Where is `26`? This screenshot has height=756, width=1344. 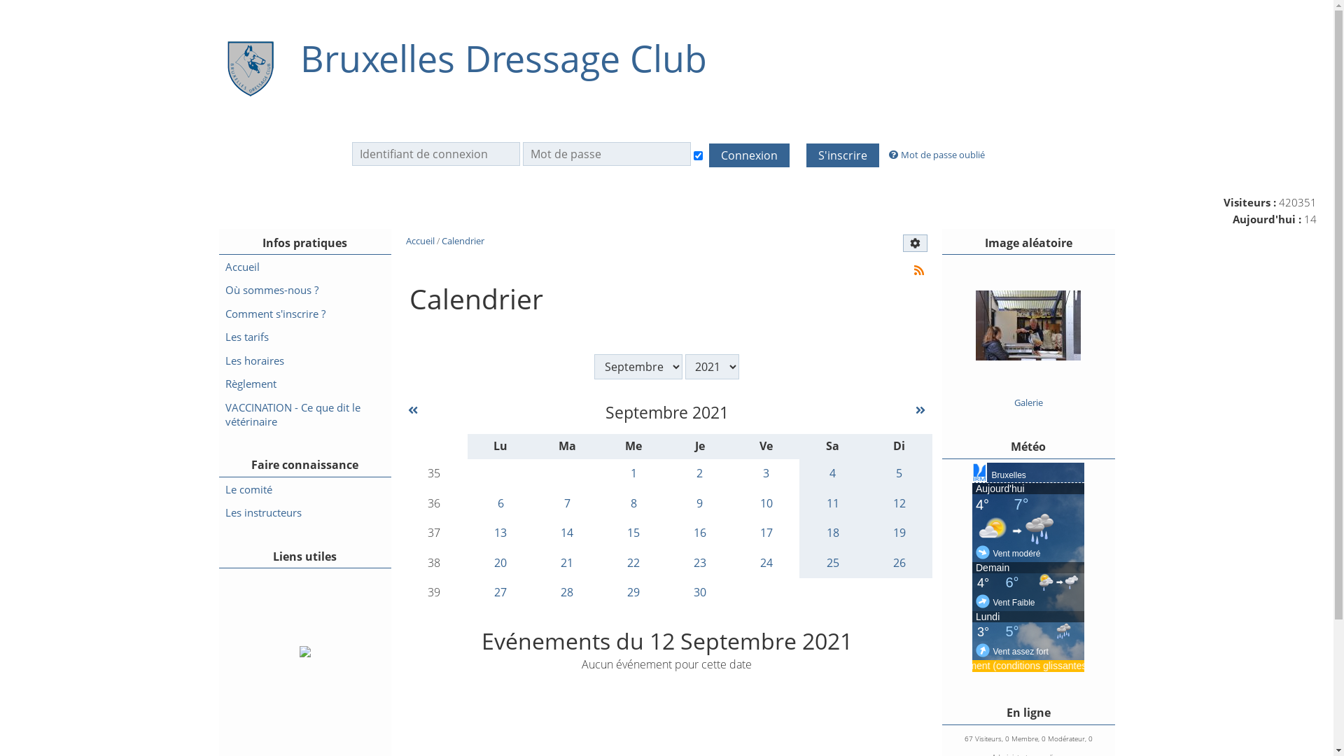 26 is located at coordinates (899, 563).